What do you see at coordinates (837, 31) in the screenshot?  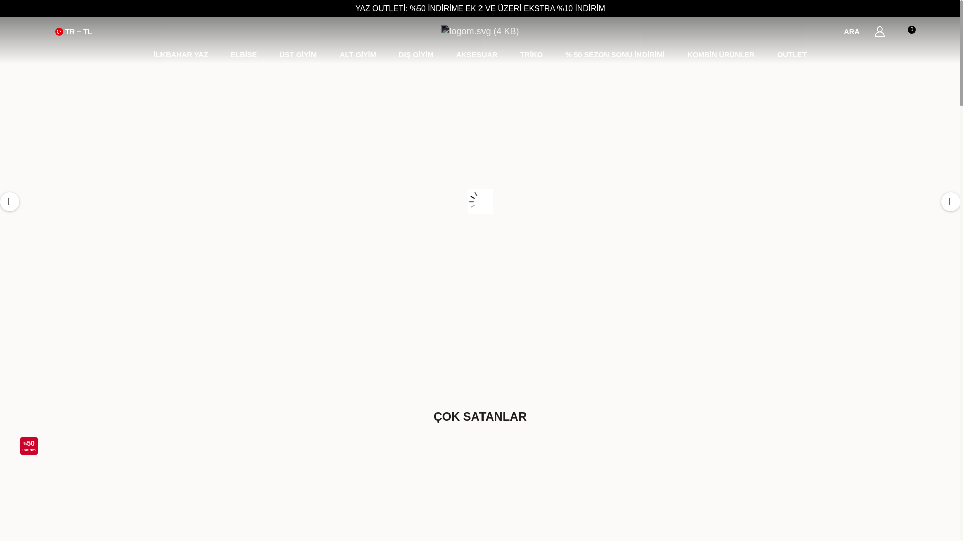 I see `ARA` at bounding box center [837, 31].